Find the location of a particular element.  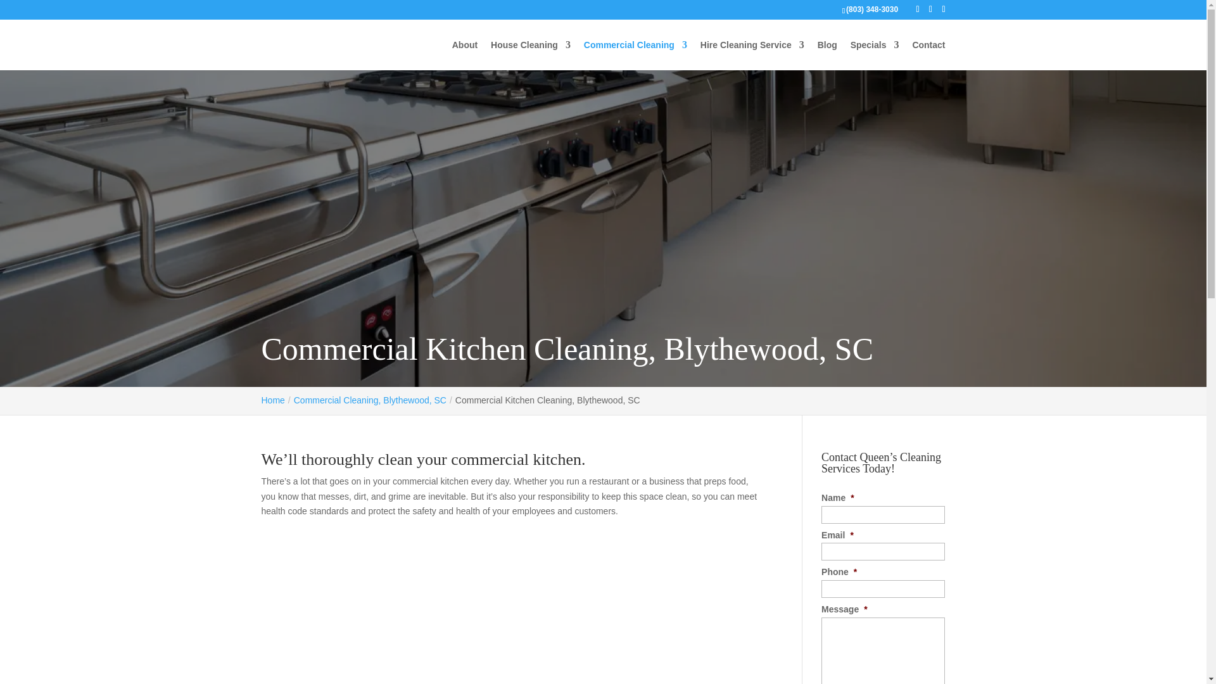

Commercial Cleaning is located at coordinates (635, 55).